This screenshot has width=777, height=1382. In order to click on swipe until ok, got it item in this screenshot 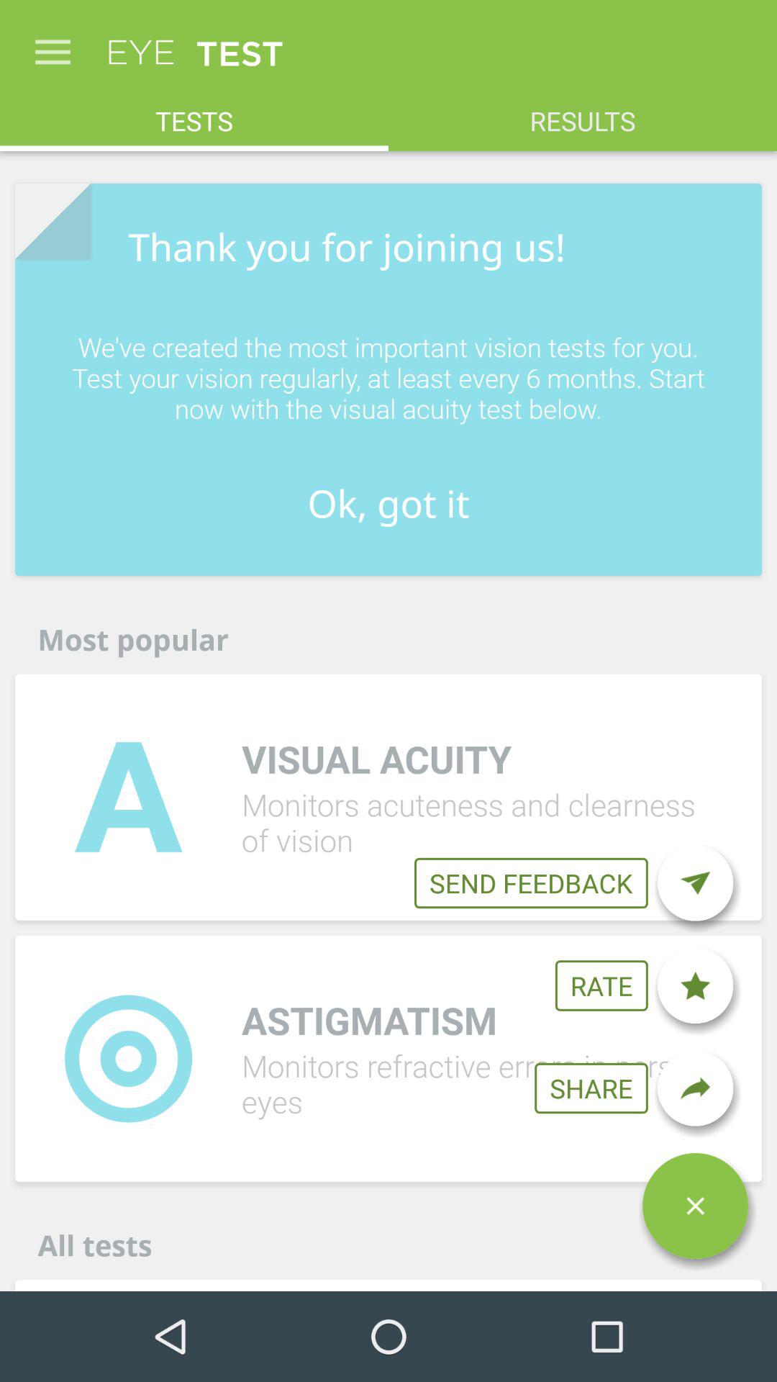, I will do `click(388, 502)`.